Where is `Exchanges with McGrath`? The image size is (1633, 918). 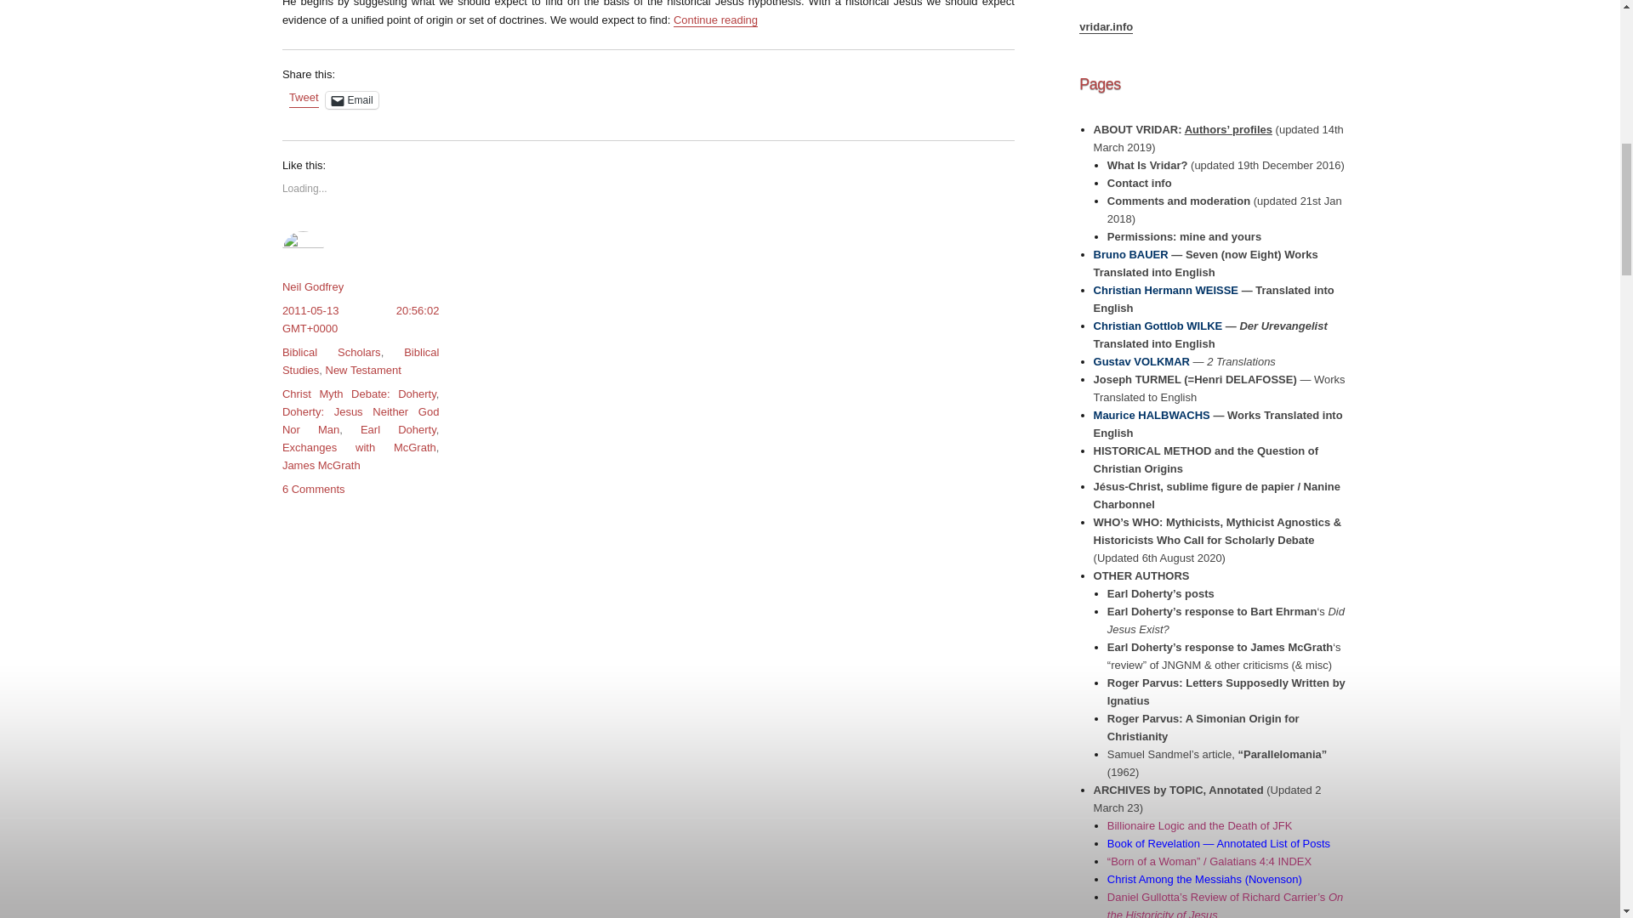 Exchanges with McGrath is located at coordinates (359, 447).